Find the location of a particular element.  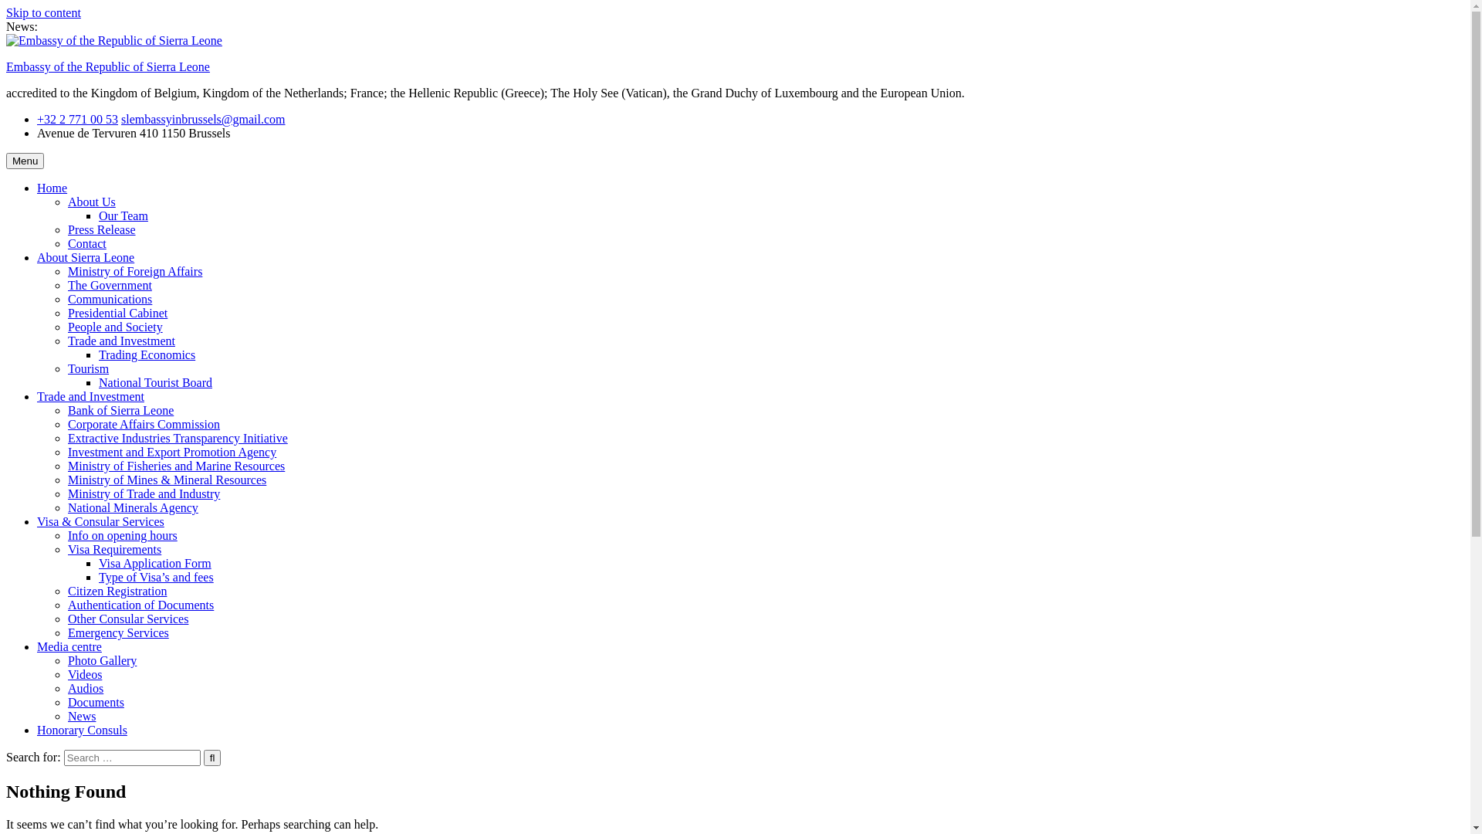

Ministry of Foreign Affairs is located at coordinates (135, 272).